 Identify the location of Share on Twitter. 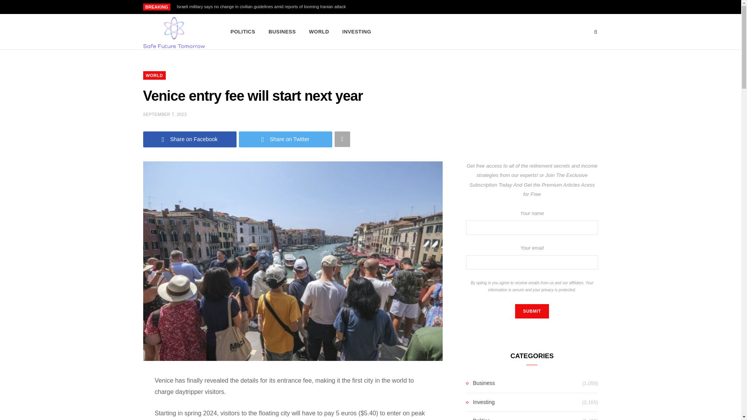
(286, 139).